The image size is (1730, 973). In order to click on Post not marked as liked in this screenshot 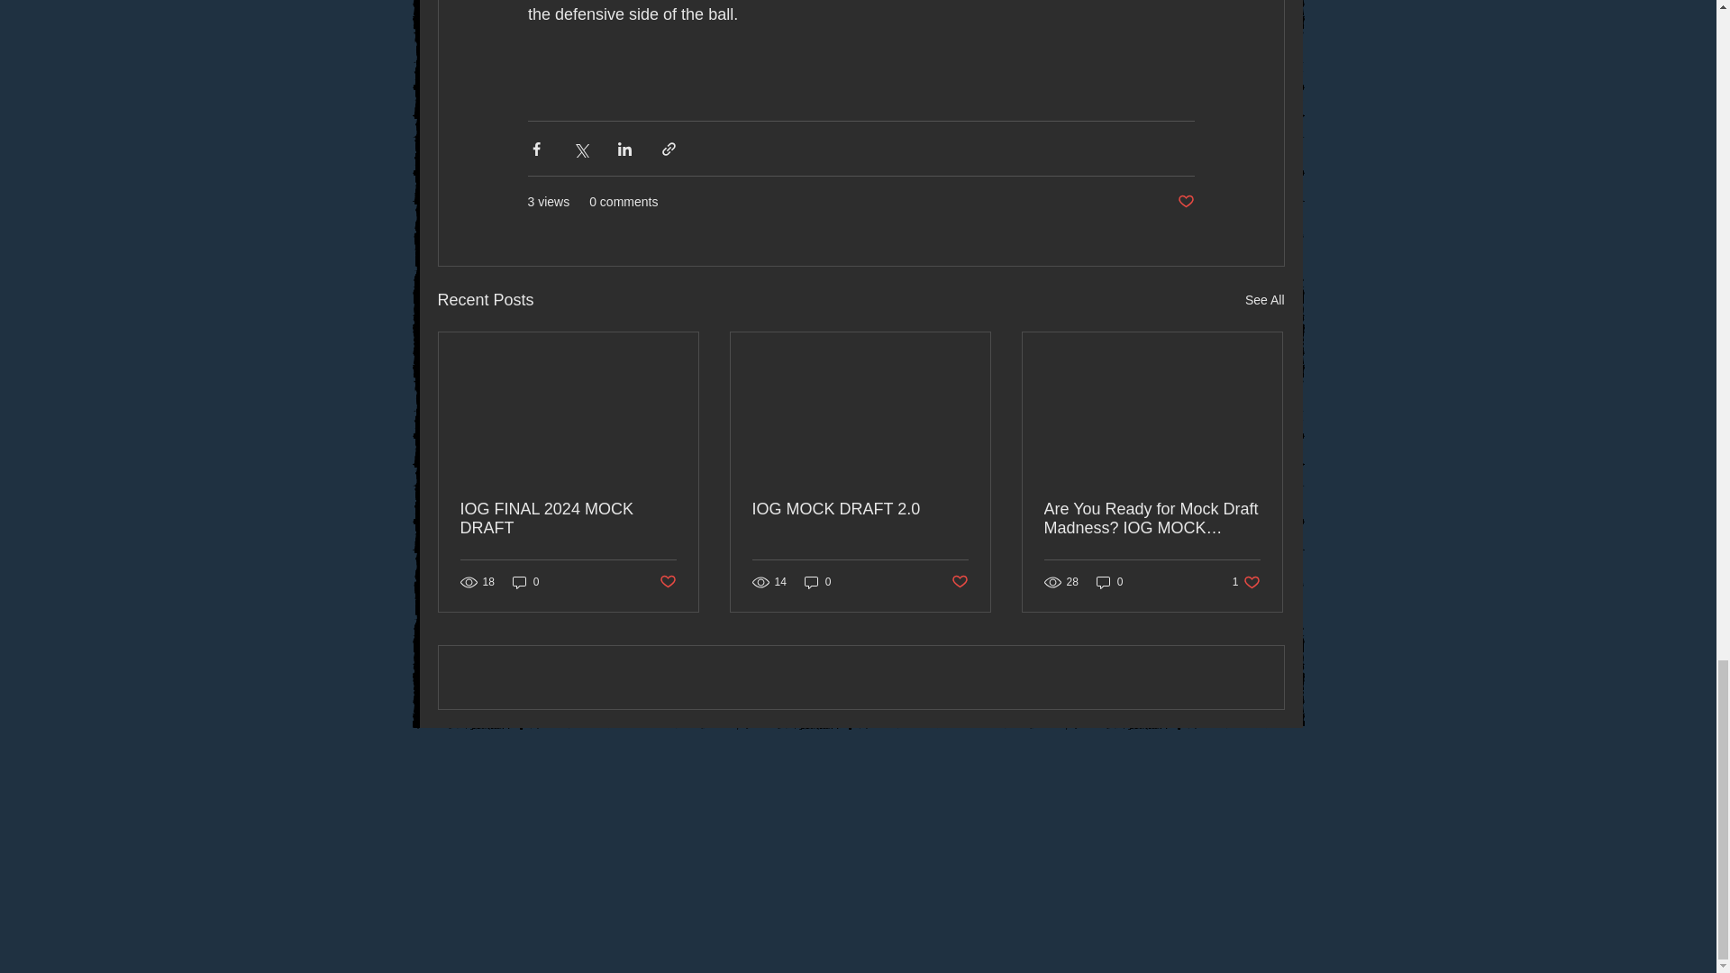, I will do `click(961, 582)`.